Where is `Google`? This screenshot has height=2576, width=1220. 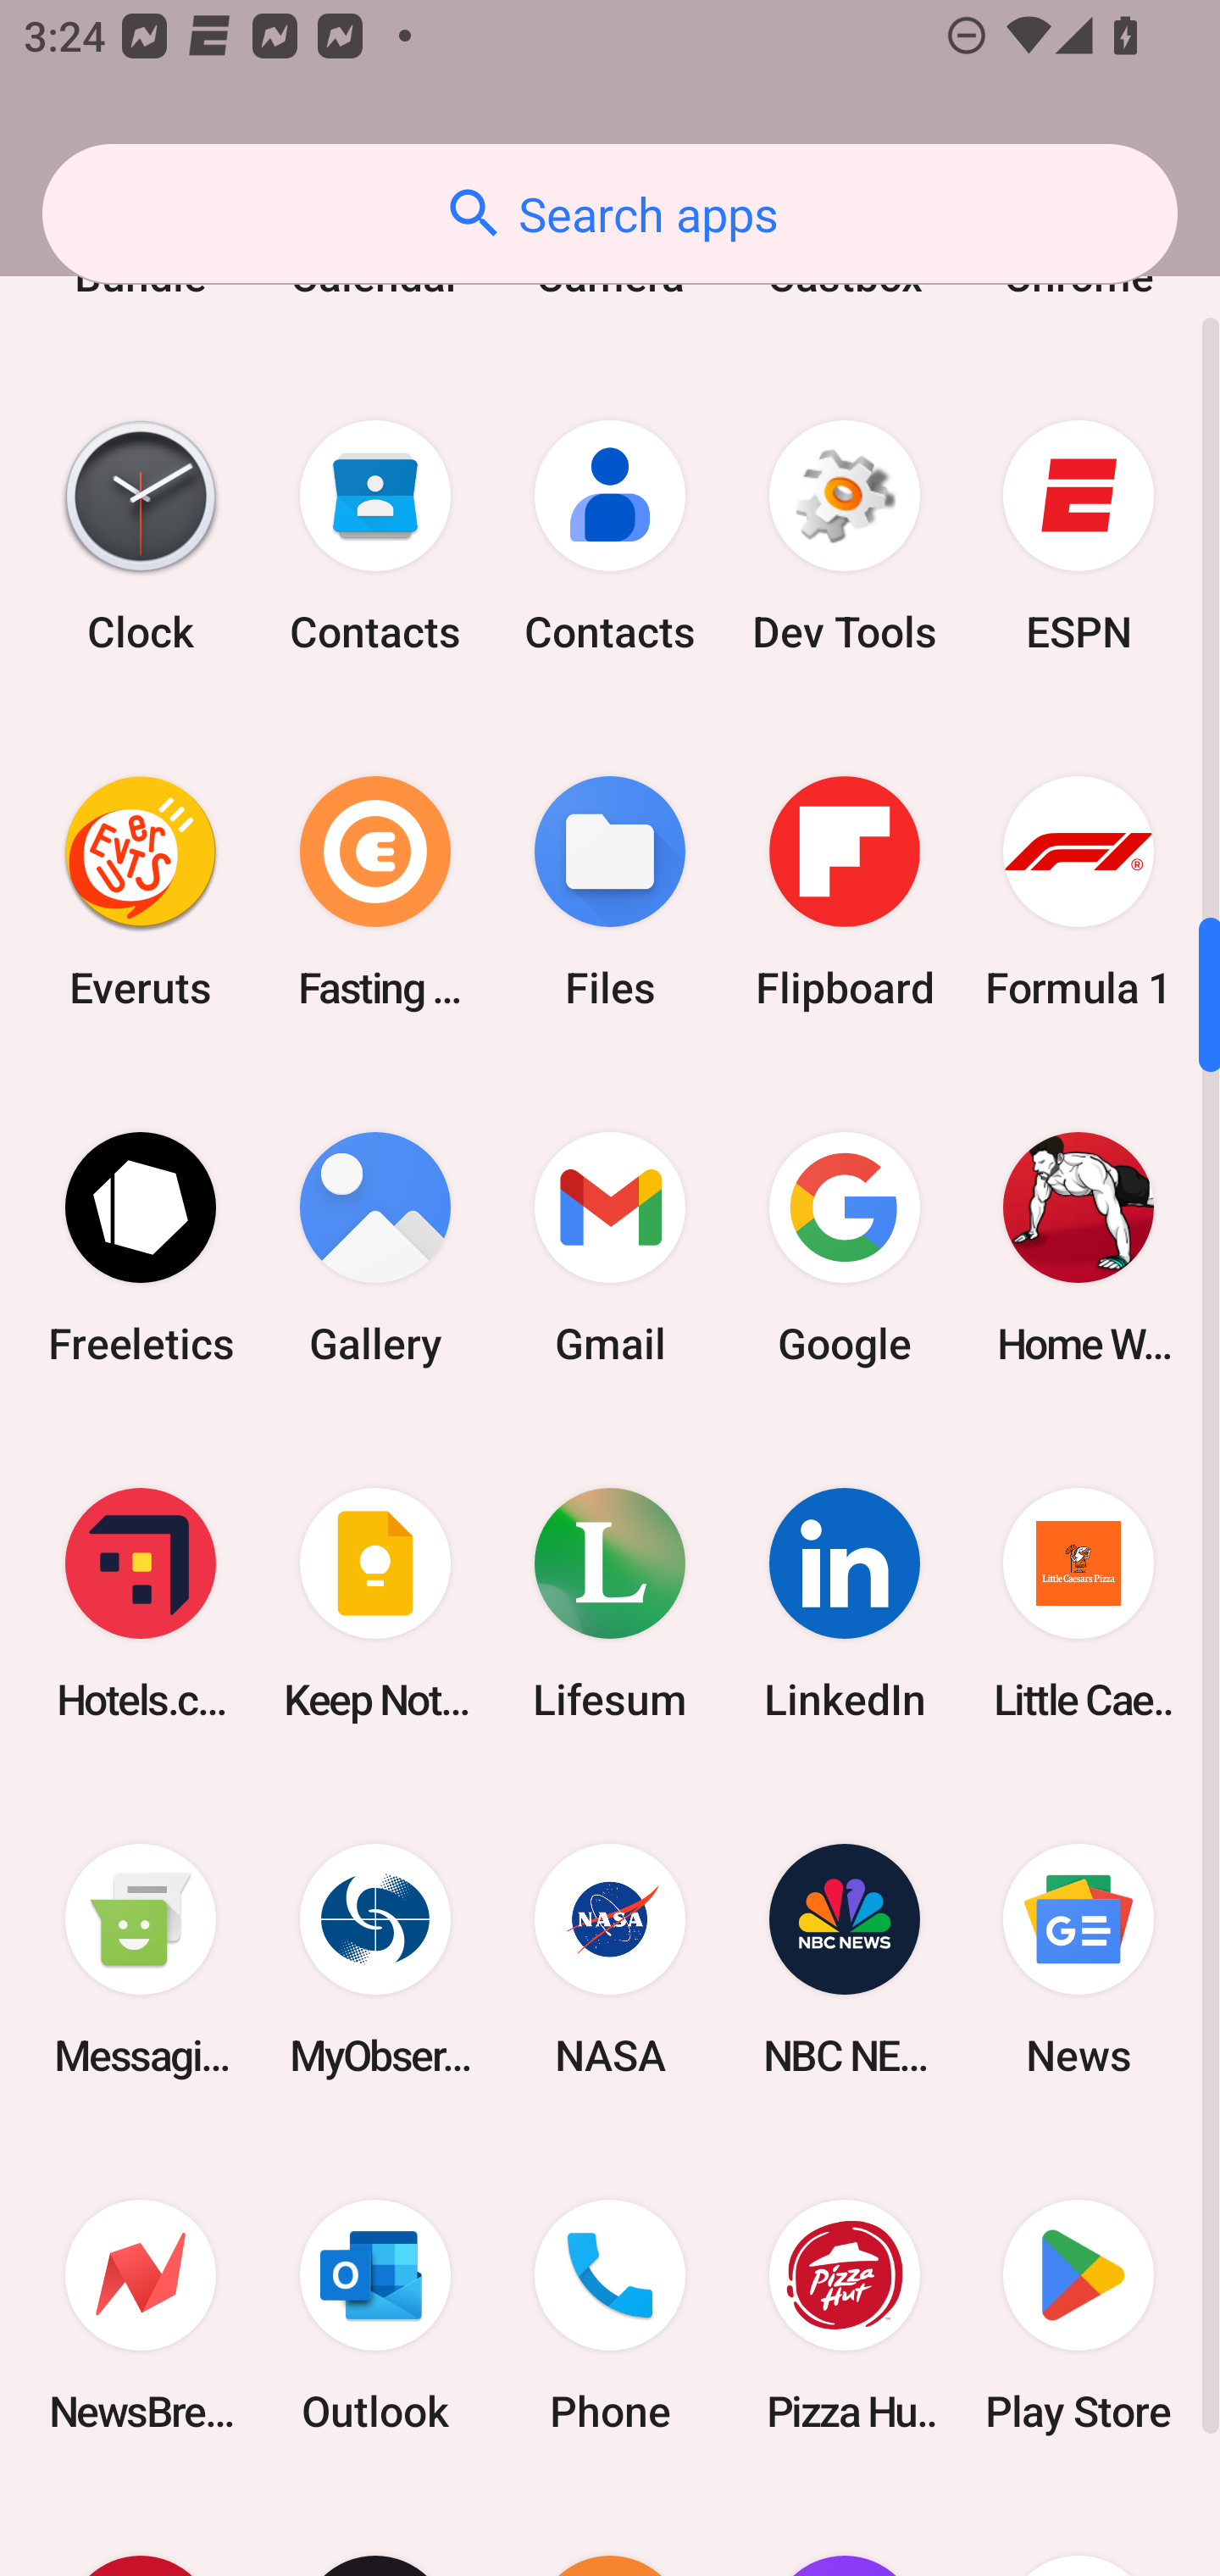
Google is located at coordinates (844, 1247).